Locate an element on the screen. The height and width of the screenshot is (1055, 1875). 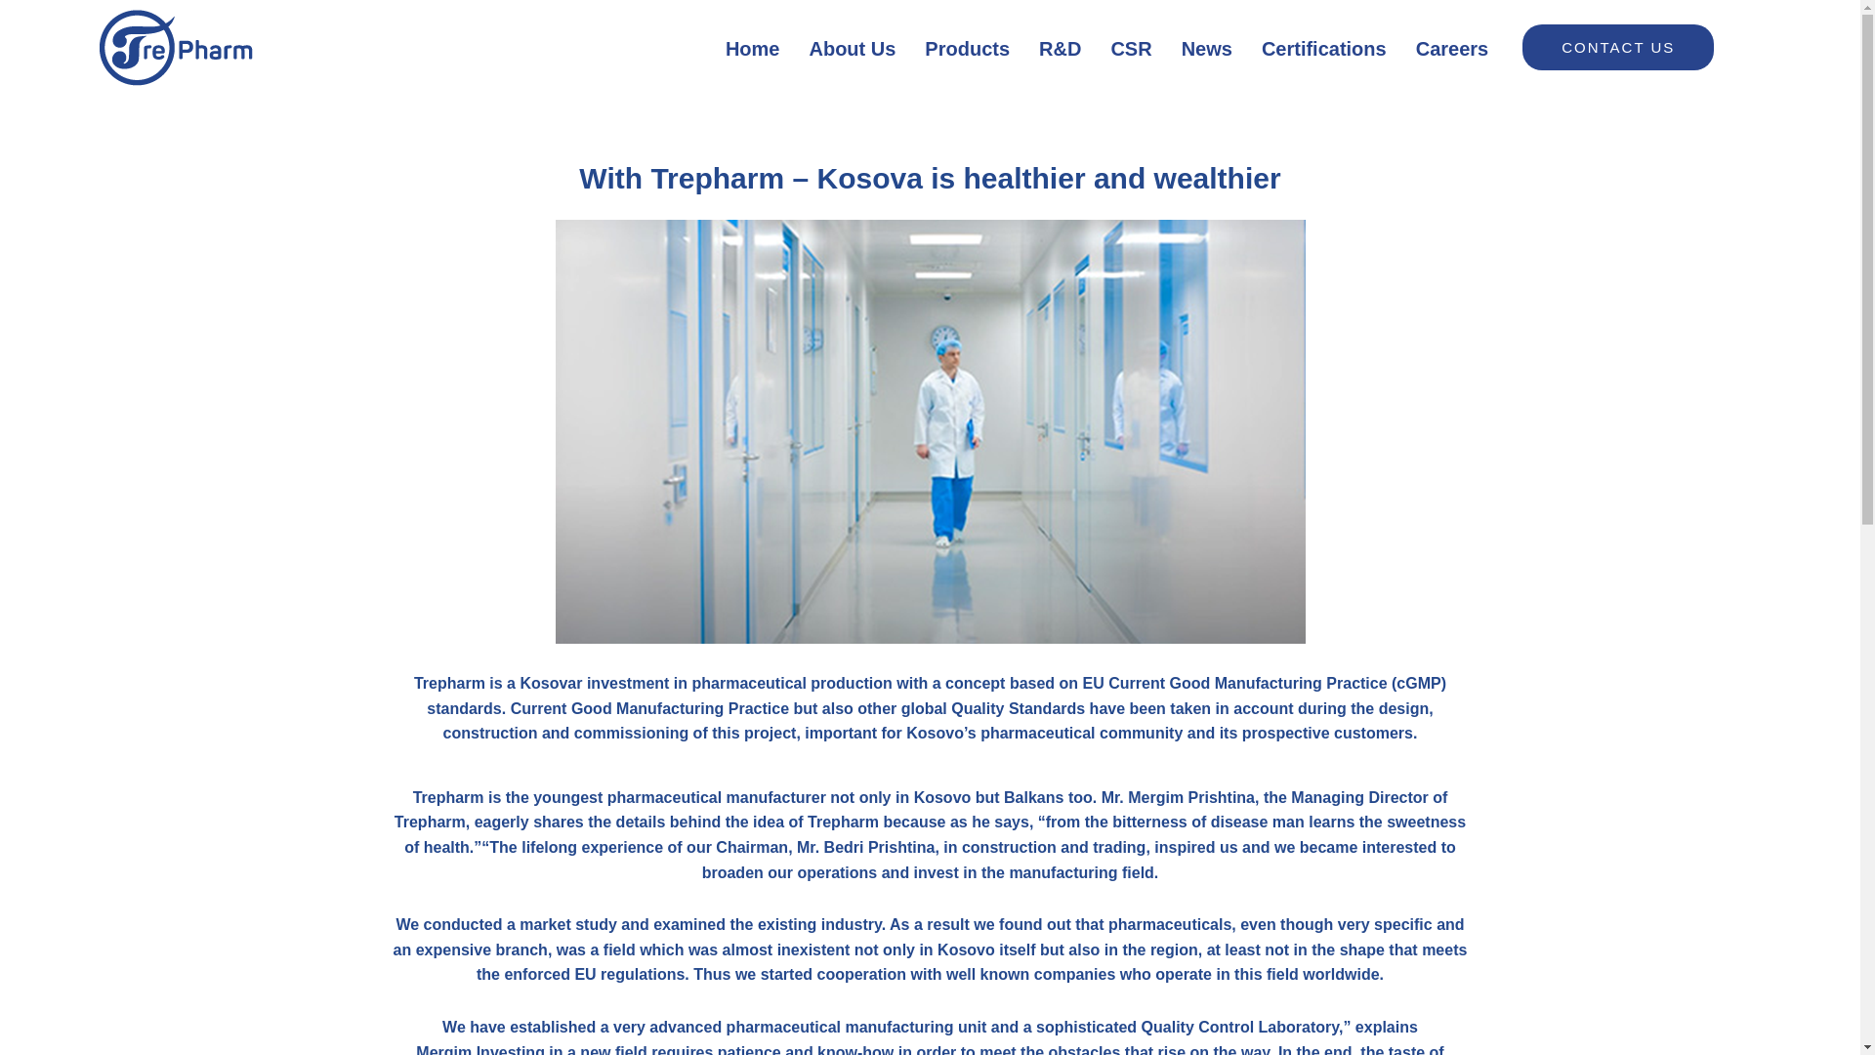
Careers is located at coordinates (1451, 48).